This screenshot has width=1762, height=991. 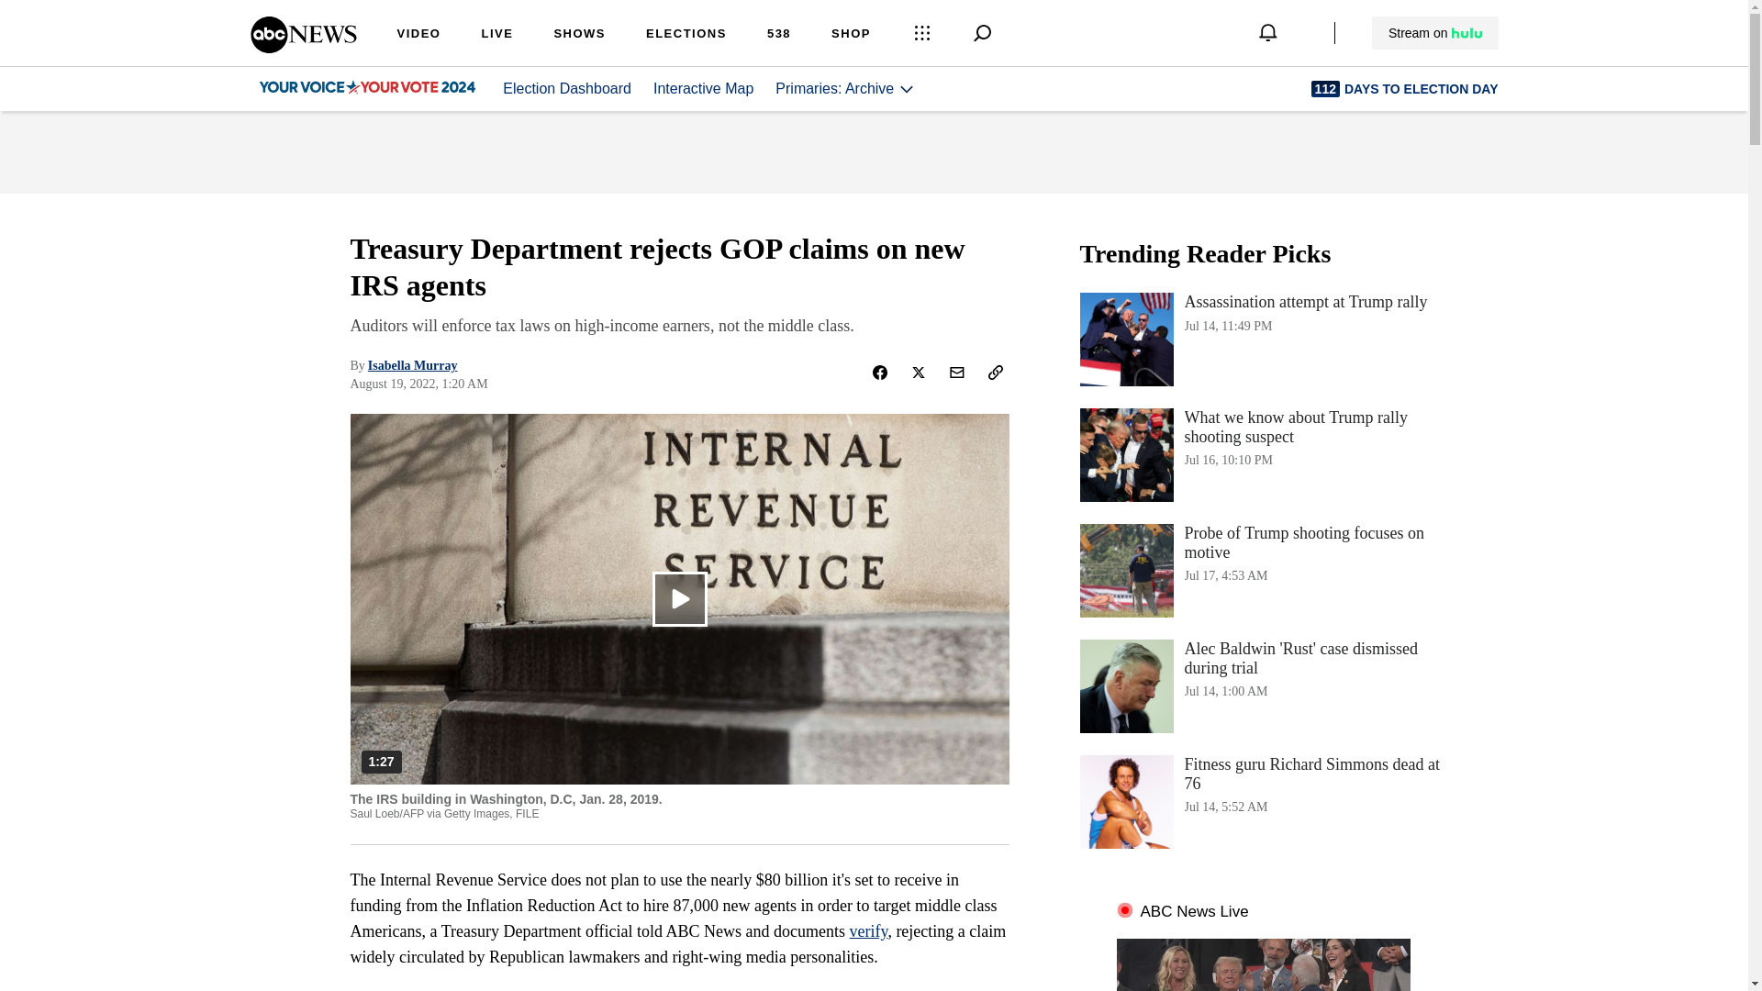 What do you see at coordinates (566, 88) in the screenshot?
I see `Election Dashboard` at bounding box center [566, 88].